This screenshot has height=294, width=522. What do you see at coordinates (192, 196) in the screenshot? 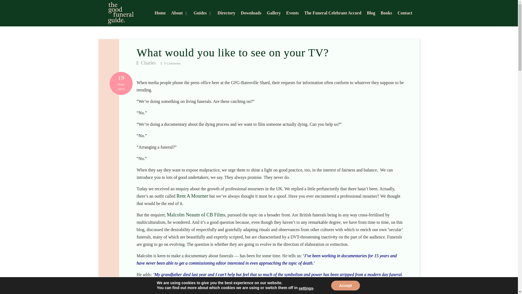
I see `Rent A Mourner` at bounding box center [192, 196].